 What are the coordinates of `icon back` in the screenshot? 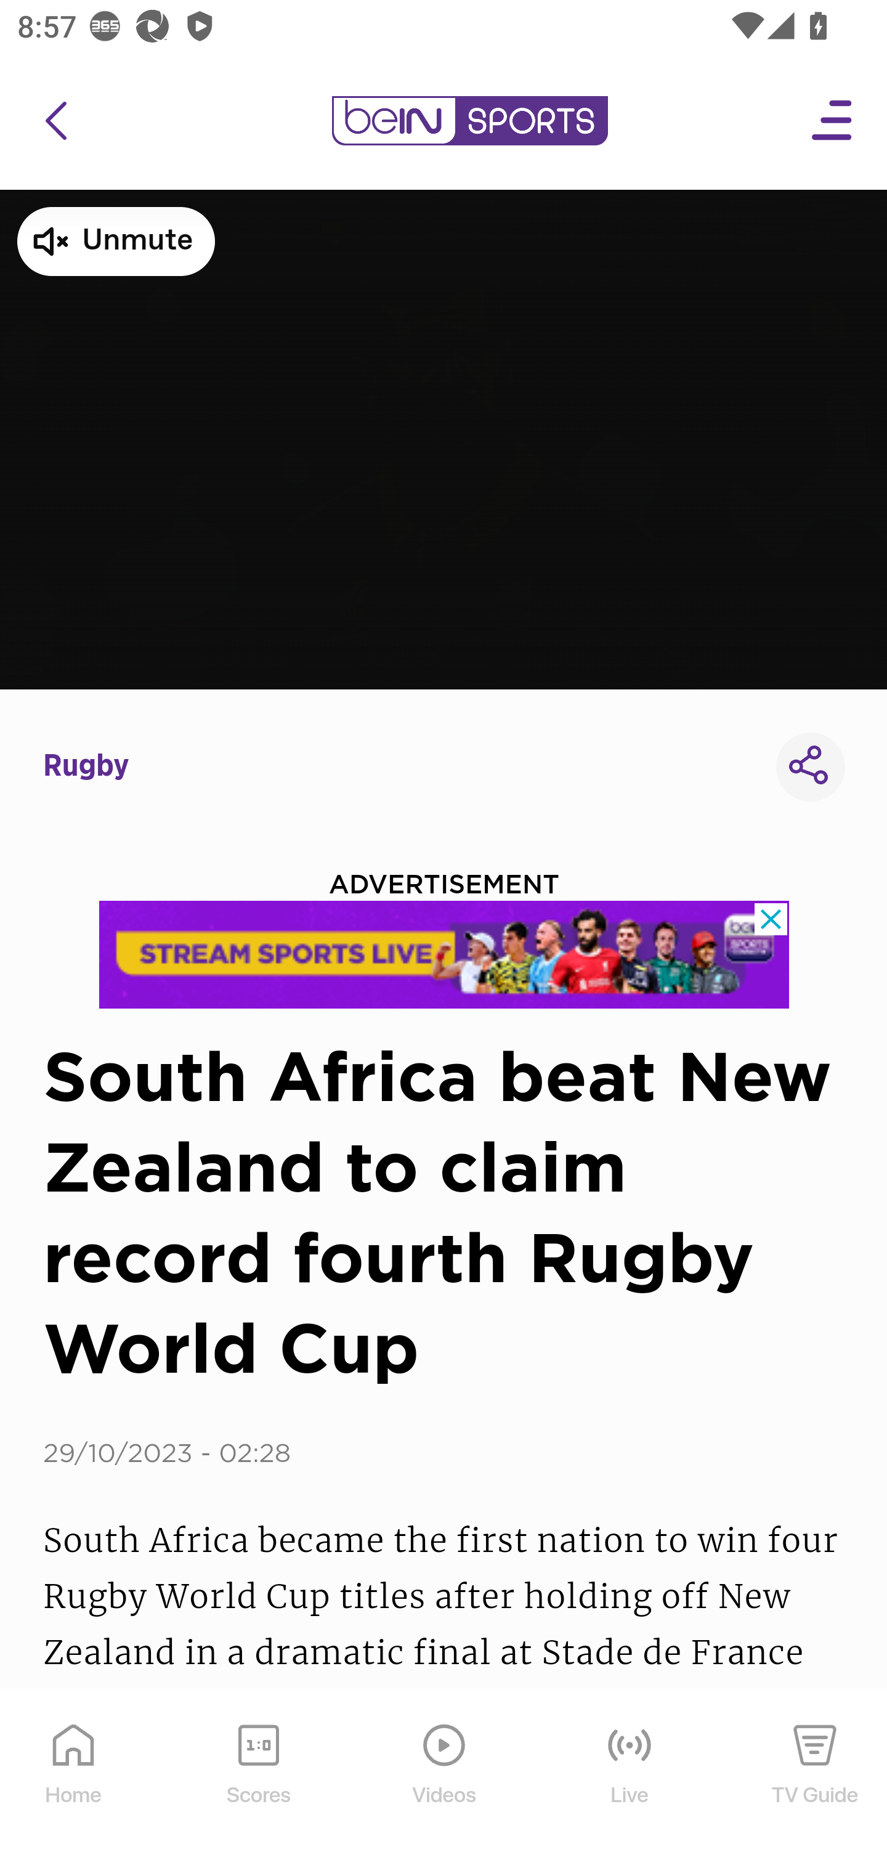 It's located at (55, 121).